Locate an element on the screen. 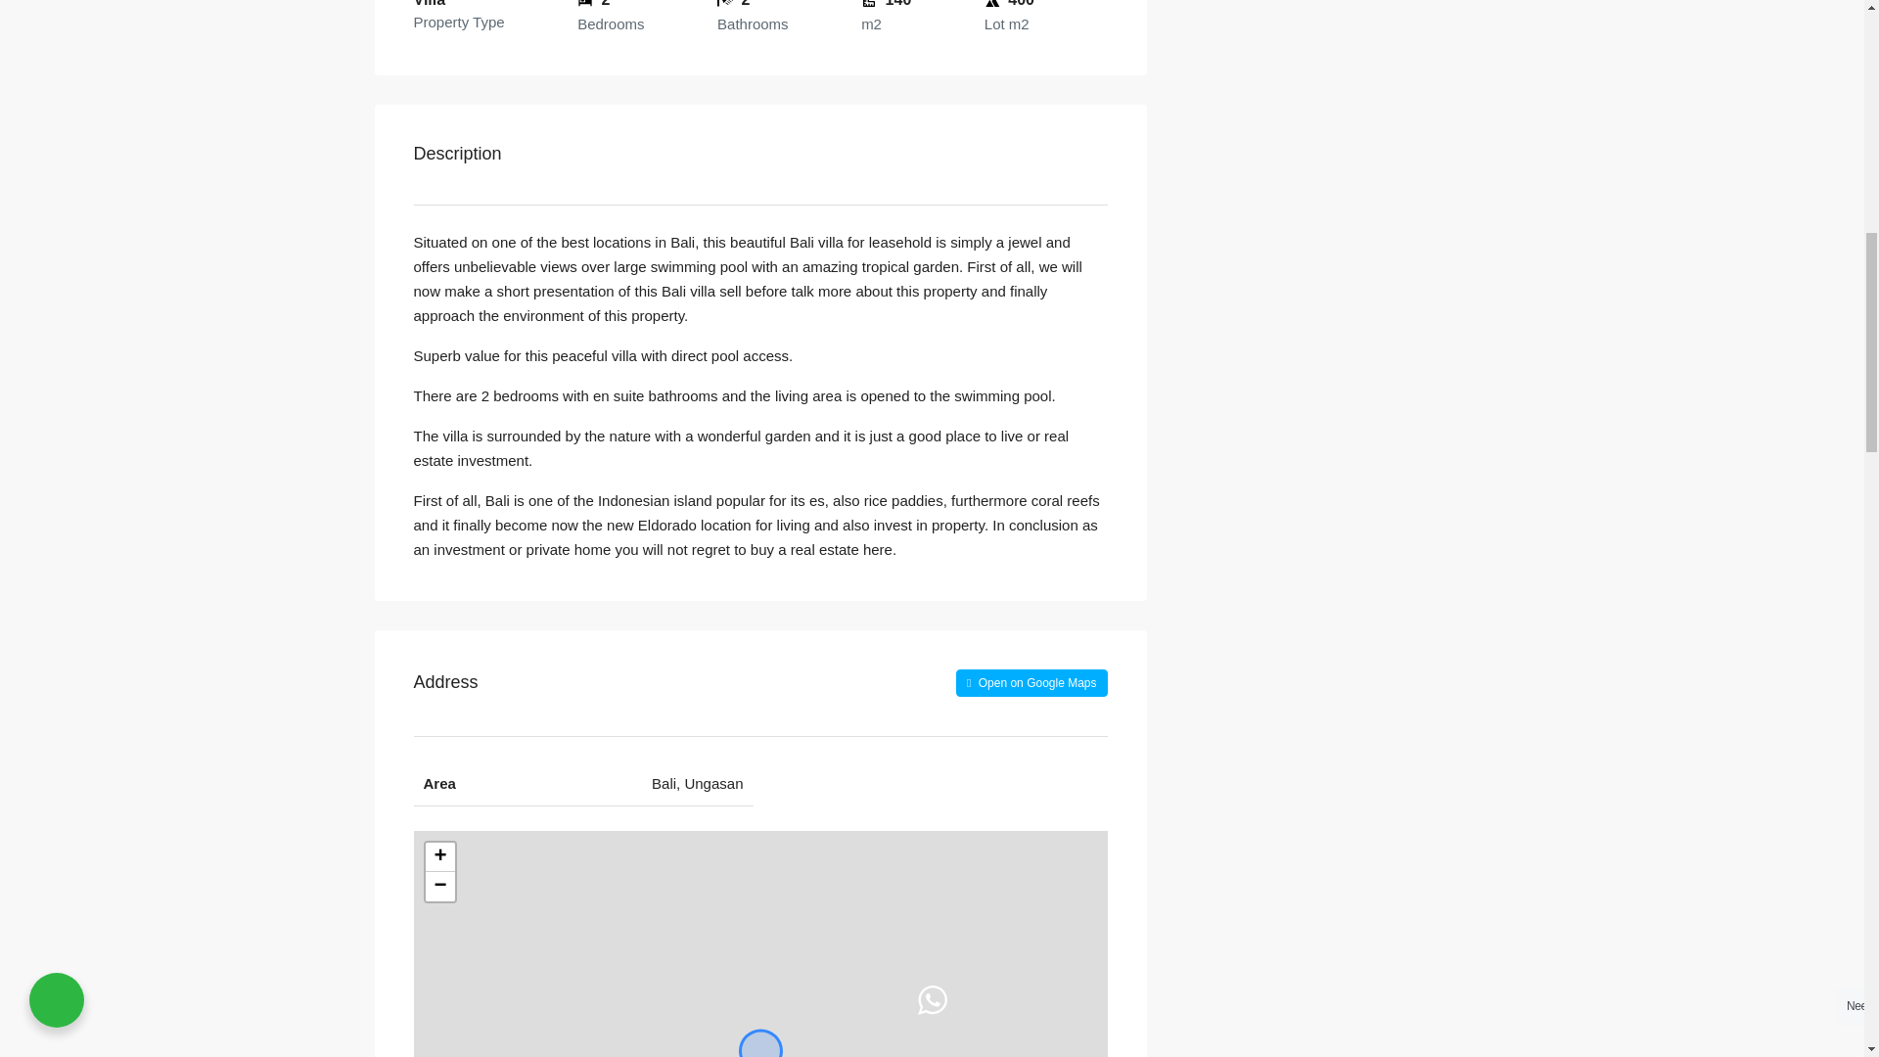 The width and height of the screenshot is (1879, 1057). Zoom in is located at coordinates (438, 857).